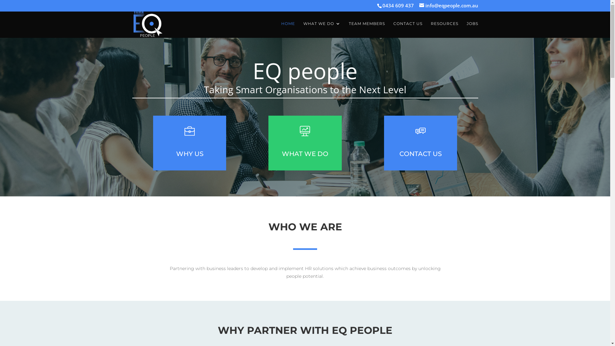  What do you see at coordinates (448, 5) in the screenshot?
I see `info@eqpeople.com.au` at bounding box center [448, 5].